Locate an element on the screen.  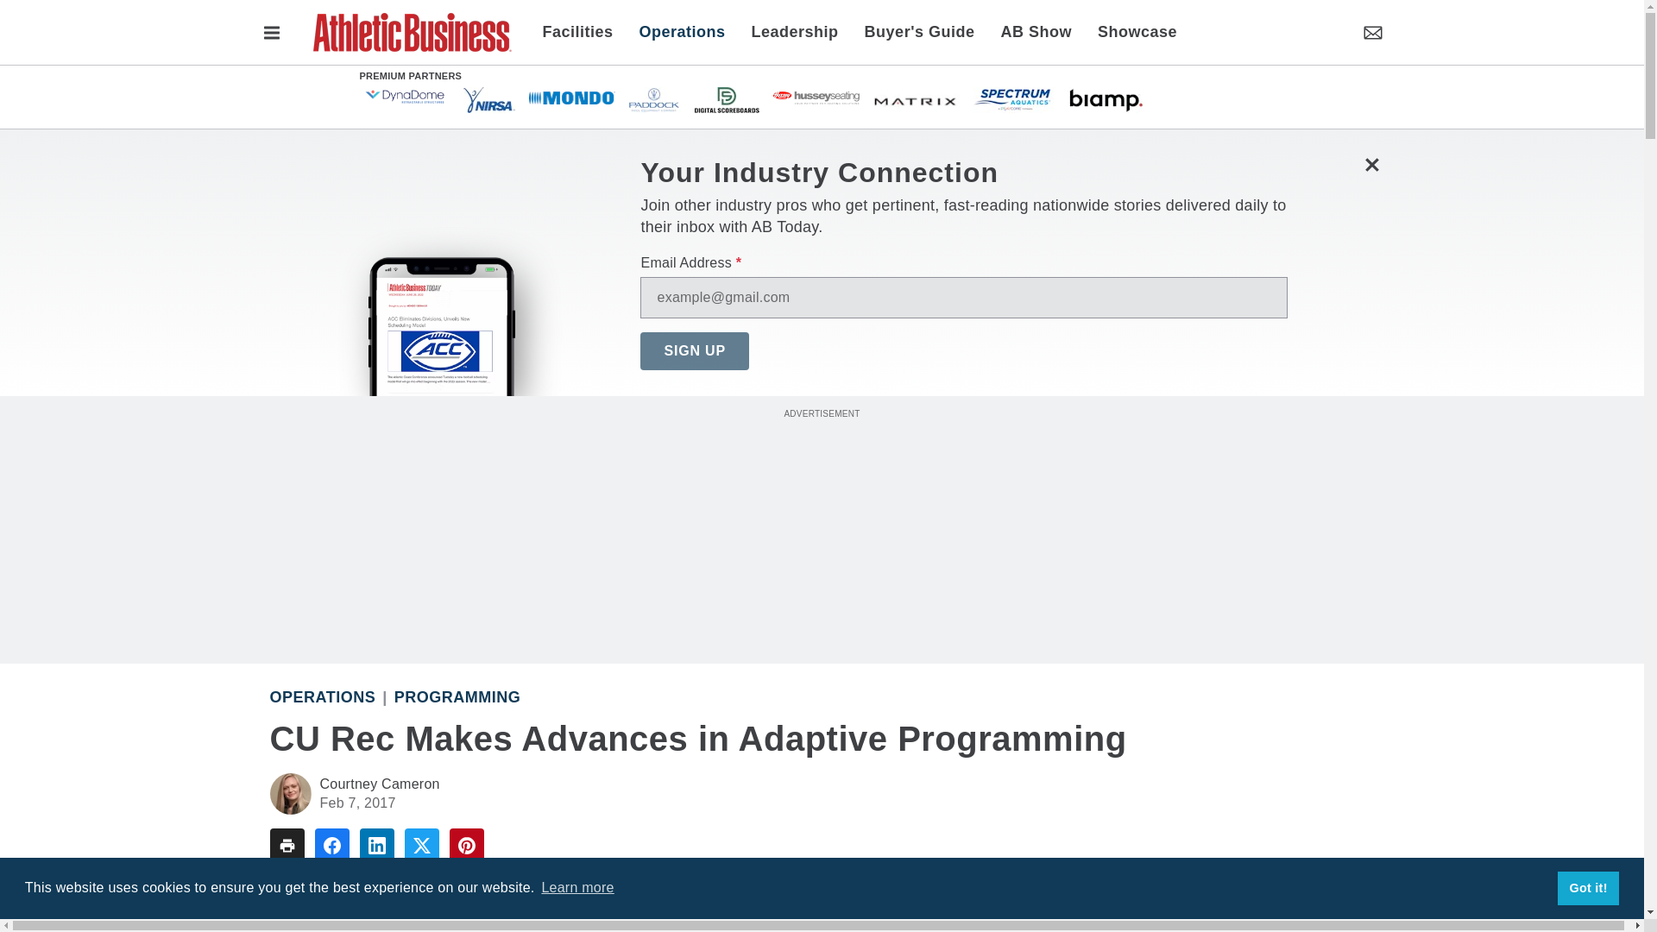
DynaDome Retractable Enclosures is located at coordinates (406, 97).